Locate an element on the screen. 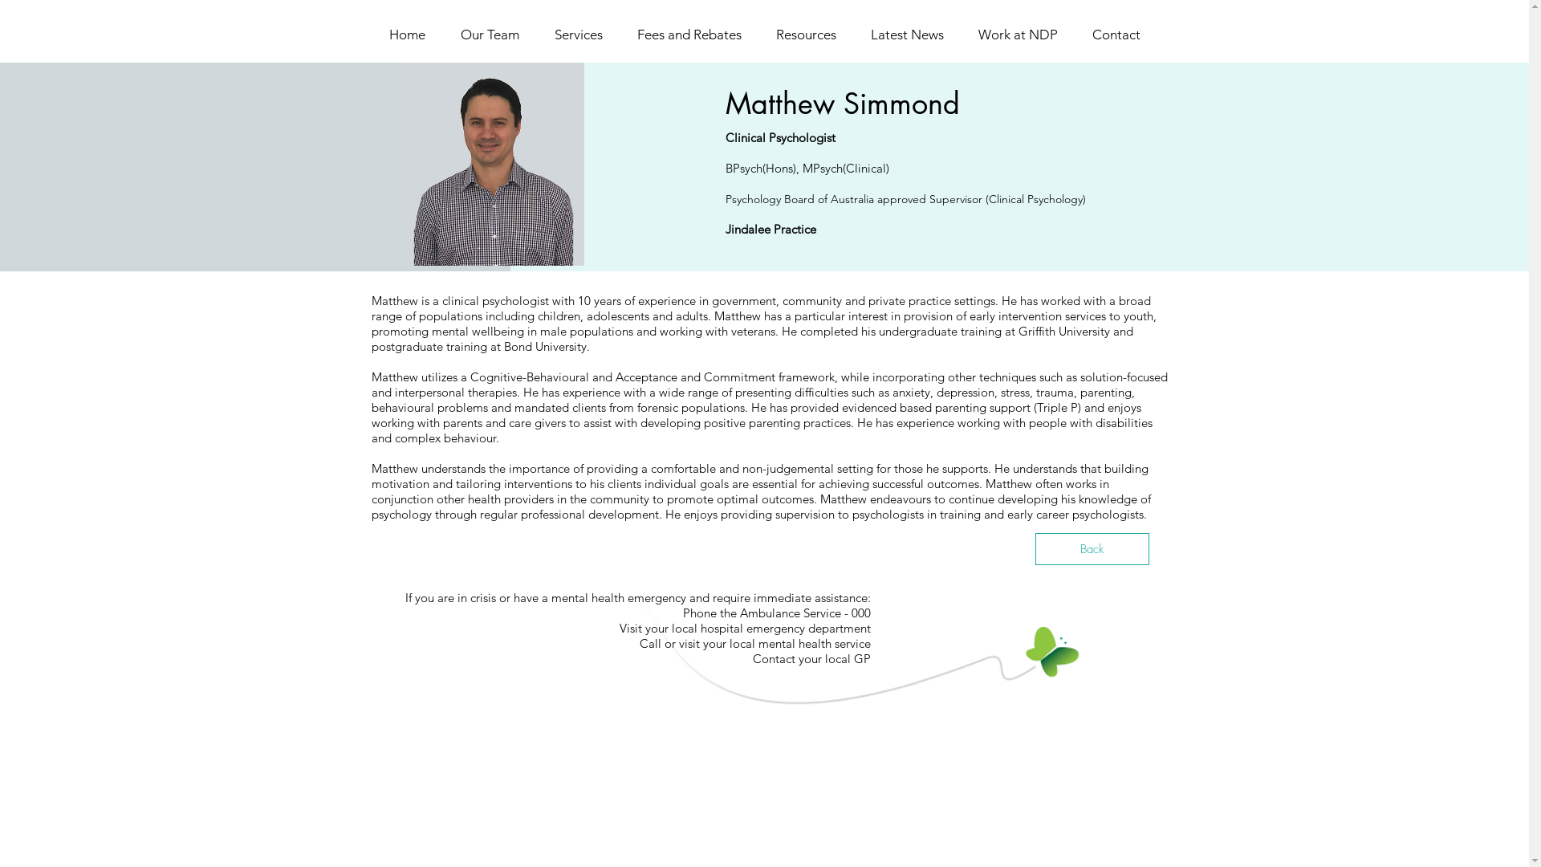  Contact is located at coordinates (1117, 34).